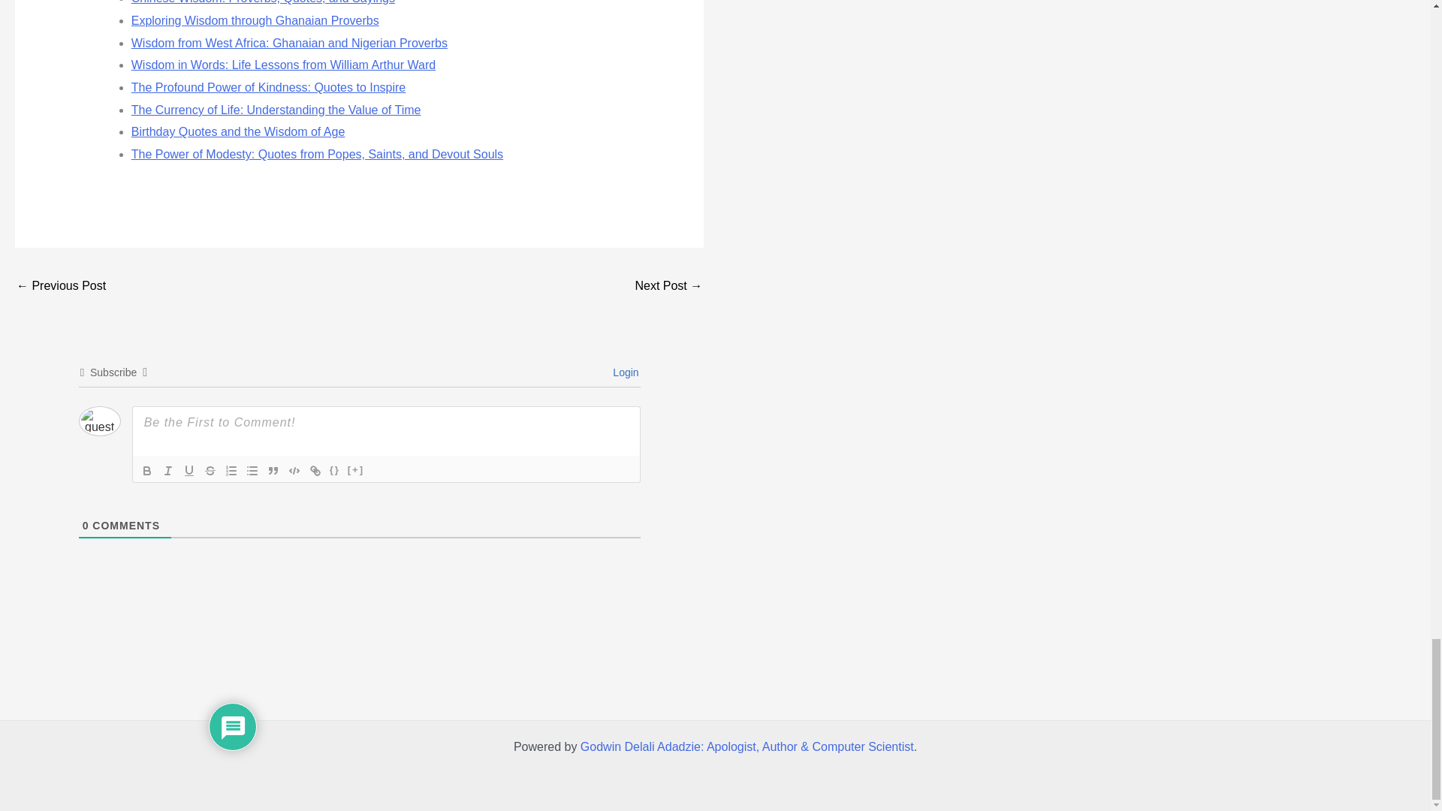 The width and height of the screenshot is (1442, 811). Describe the element at coordinates (294, 470) in the screenshot. I see `Code Block` at that location.